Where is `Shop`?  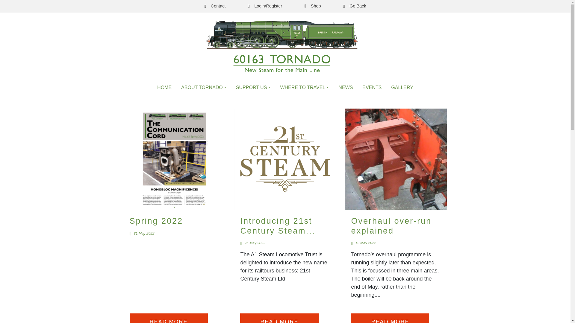
Shop is located at coordinates (313, 6).